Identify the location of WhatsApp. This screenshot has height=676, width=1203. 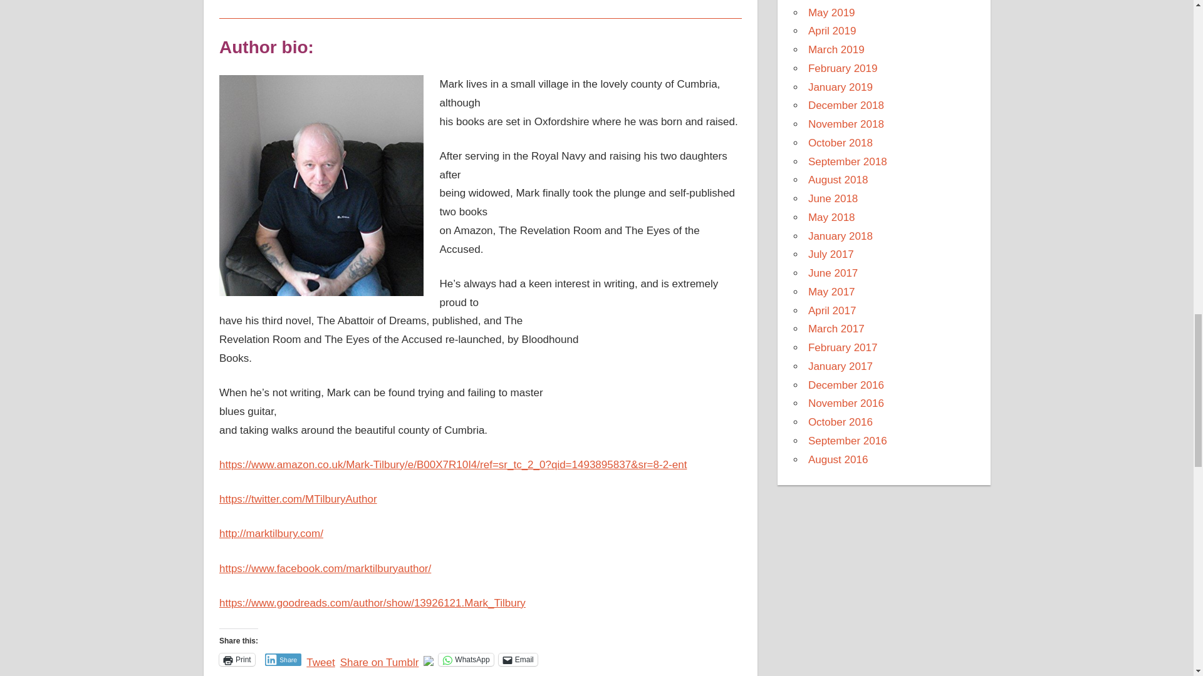
(466, 660).